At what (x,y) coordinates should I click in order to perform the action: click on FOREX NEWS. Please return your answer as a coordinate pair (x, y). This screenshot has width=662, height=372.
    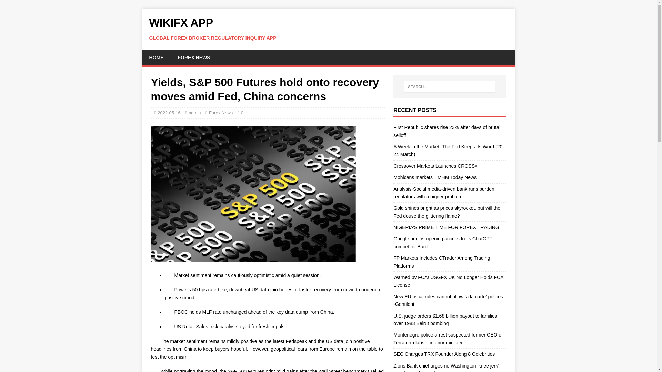
    Looking at the image, I should click on (441, 261).